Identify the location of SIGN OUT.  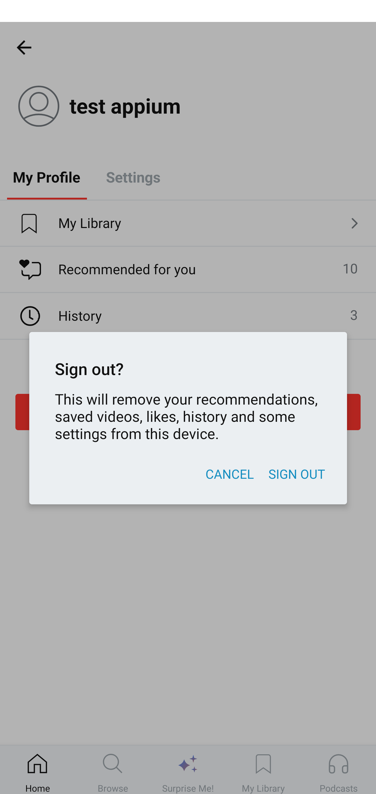
(297, 474).